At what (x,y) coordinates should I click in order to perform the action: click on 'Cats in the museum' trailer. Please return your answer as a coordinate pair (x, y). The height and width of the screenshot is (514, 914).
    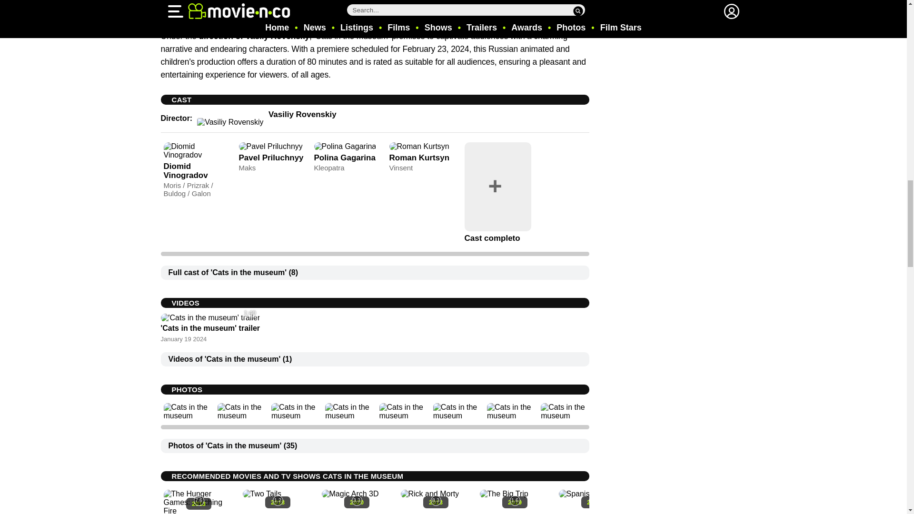
    Looking at the image, I should click on (210, 327).